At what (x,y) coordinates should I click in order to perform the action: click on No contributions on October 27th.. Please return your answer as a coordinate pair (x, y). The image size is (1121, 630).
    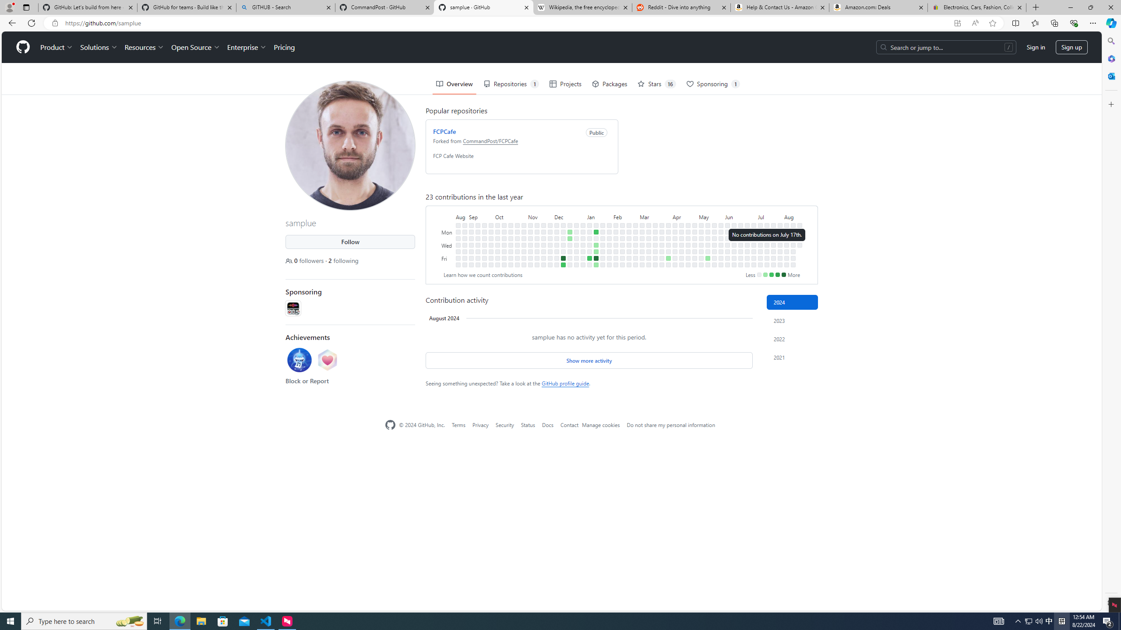
    Looking at the image, I should click on (517, 258).